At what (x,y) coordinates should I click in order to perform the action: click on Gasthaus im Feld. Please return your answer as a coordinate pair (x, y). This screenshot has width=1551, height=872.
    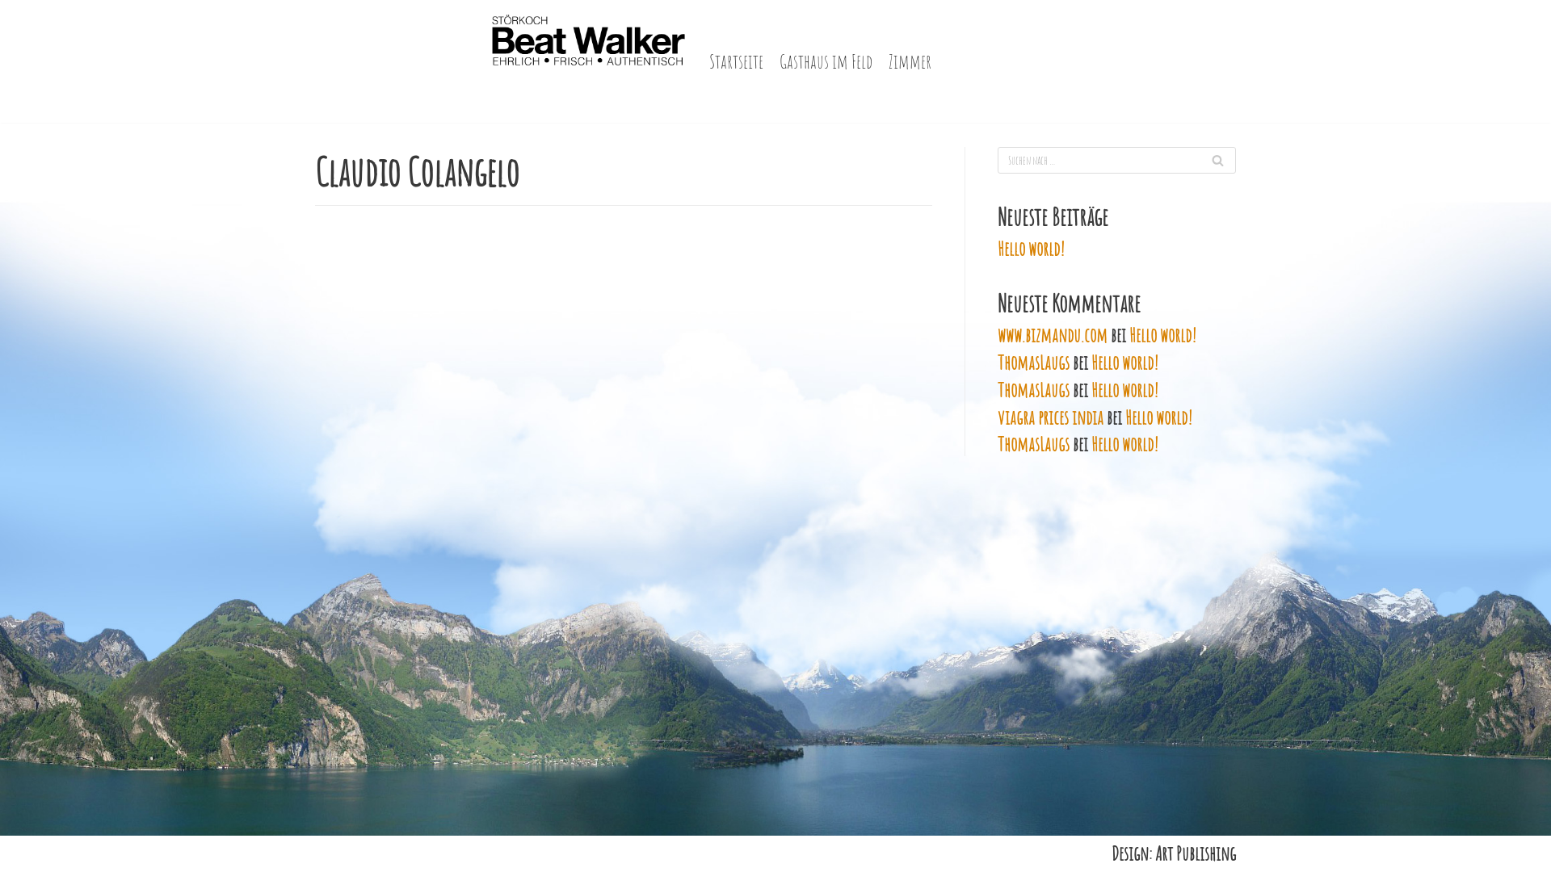
    Looking at the image, I should click on (826, 61).